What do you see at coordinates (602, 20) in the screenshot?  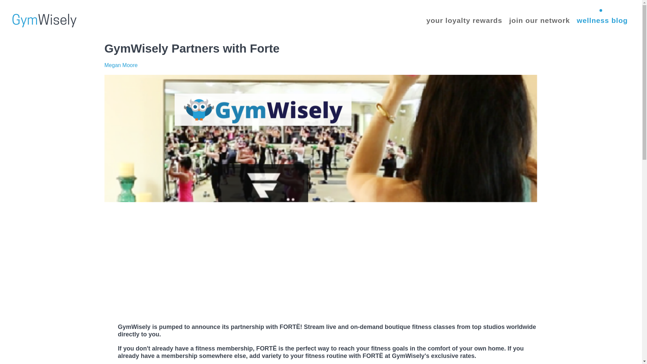 I see `wellness blog` at bounding box center [602, 20].